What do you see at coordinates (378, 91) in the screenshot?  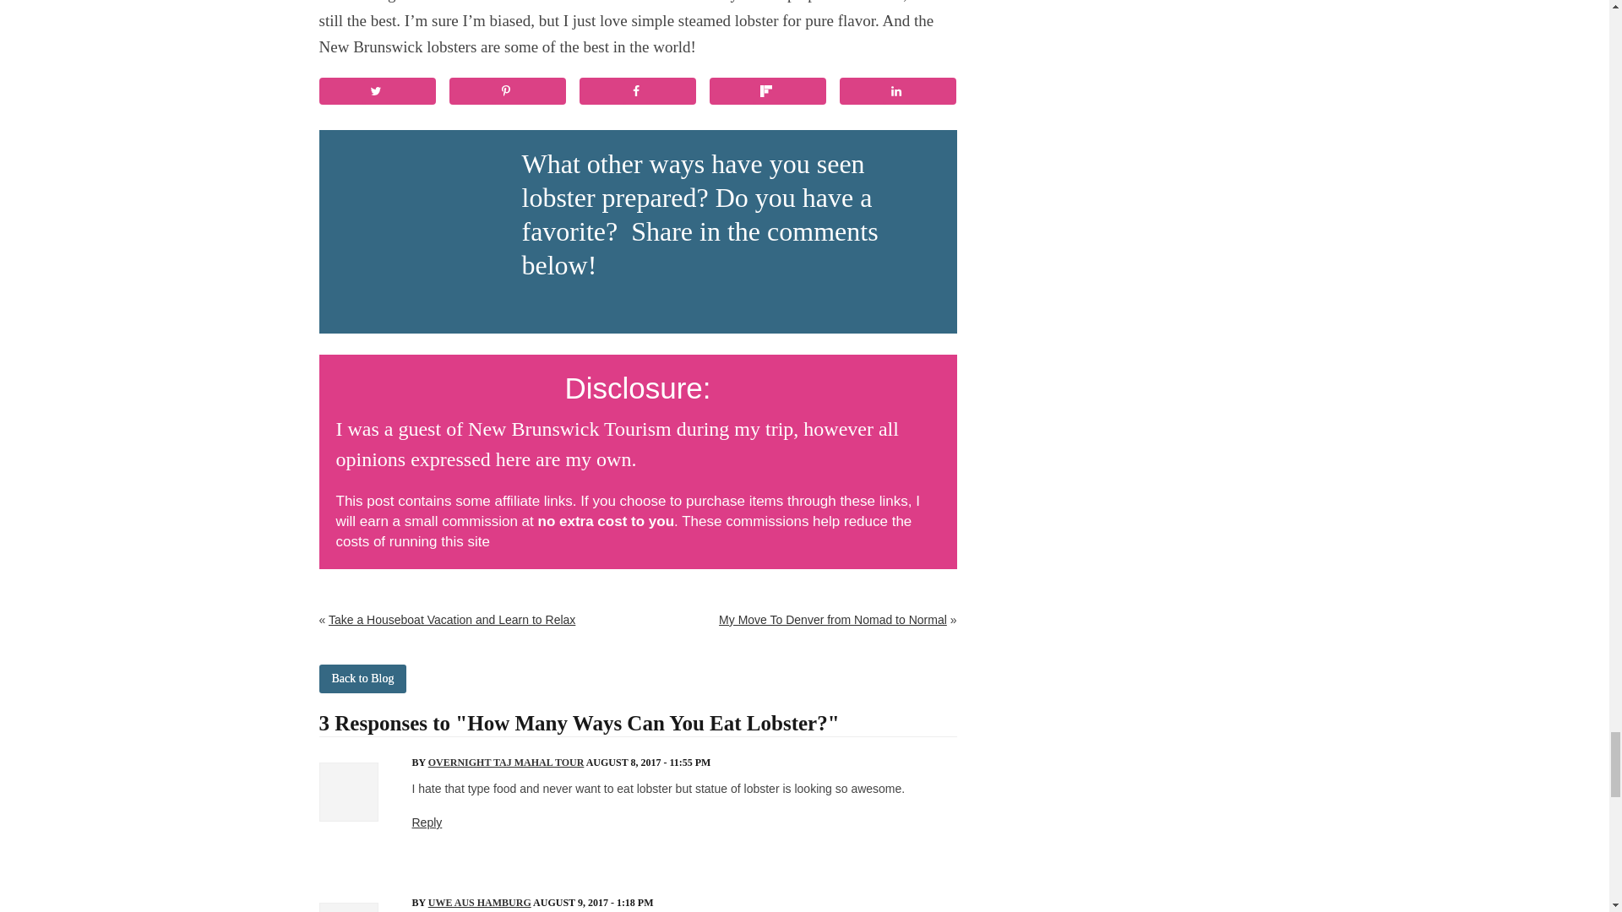 I see `Share on Twitter` at bounding box center [378, 91].